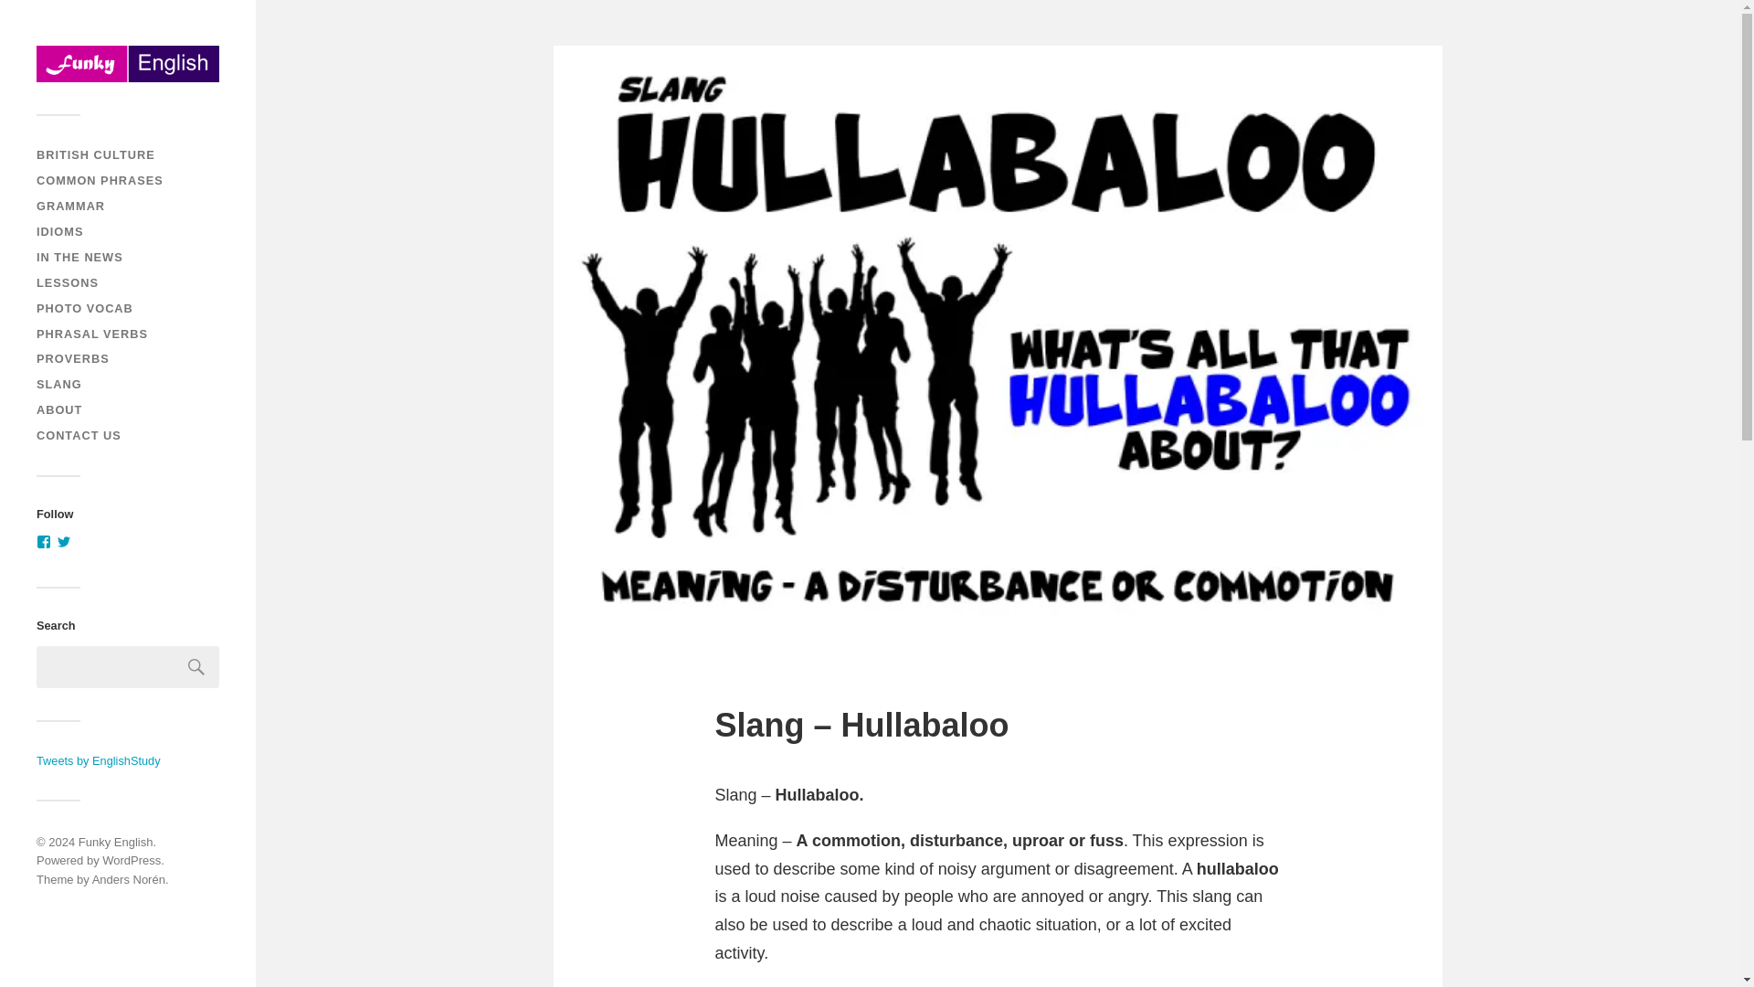 This screenshot has width=1754, height=987. I want to click on PHRASAL VERBS, so click(91, 333).